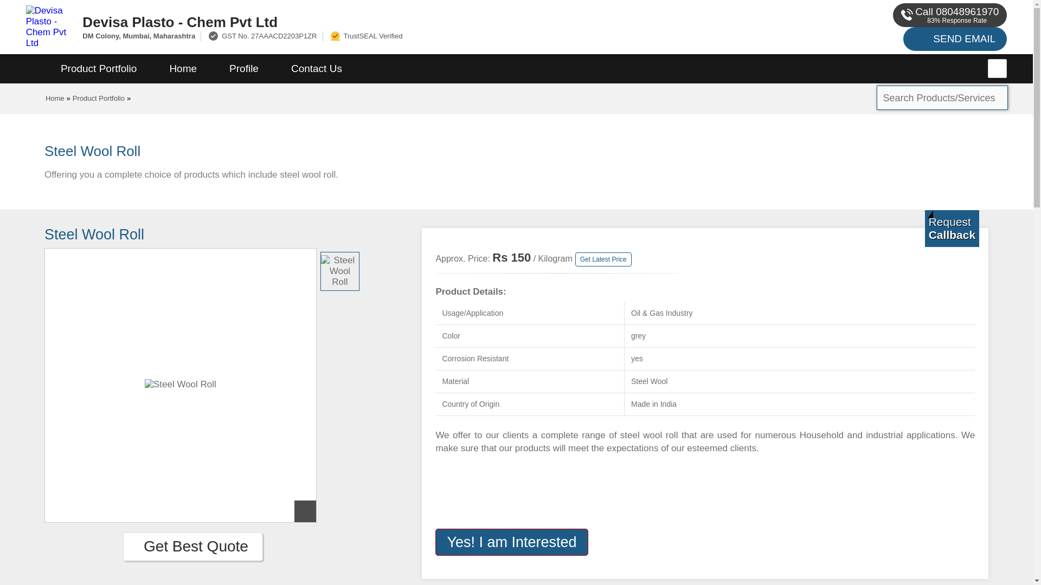 The width and height of the screenshot is (1041, 585). I want to click on Get a Call from us, so click(952, 228).